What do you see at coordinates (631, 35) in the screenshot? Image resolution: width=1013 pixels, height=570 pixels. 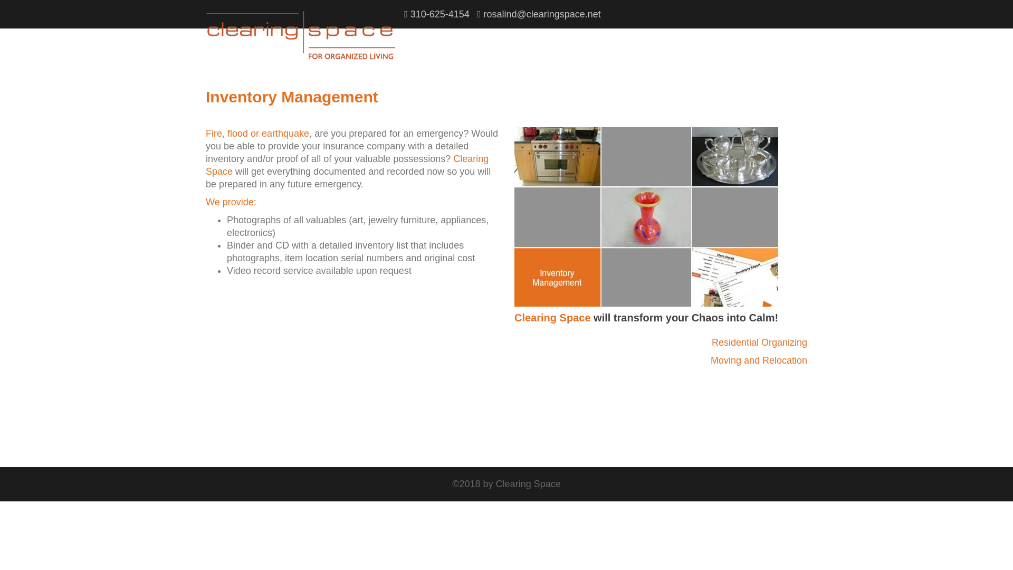 I see `About` at bounding box center [631, 35].